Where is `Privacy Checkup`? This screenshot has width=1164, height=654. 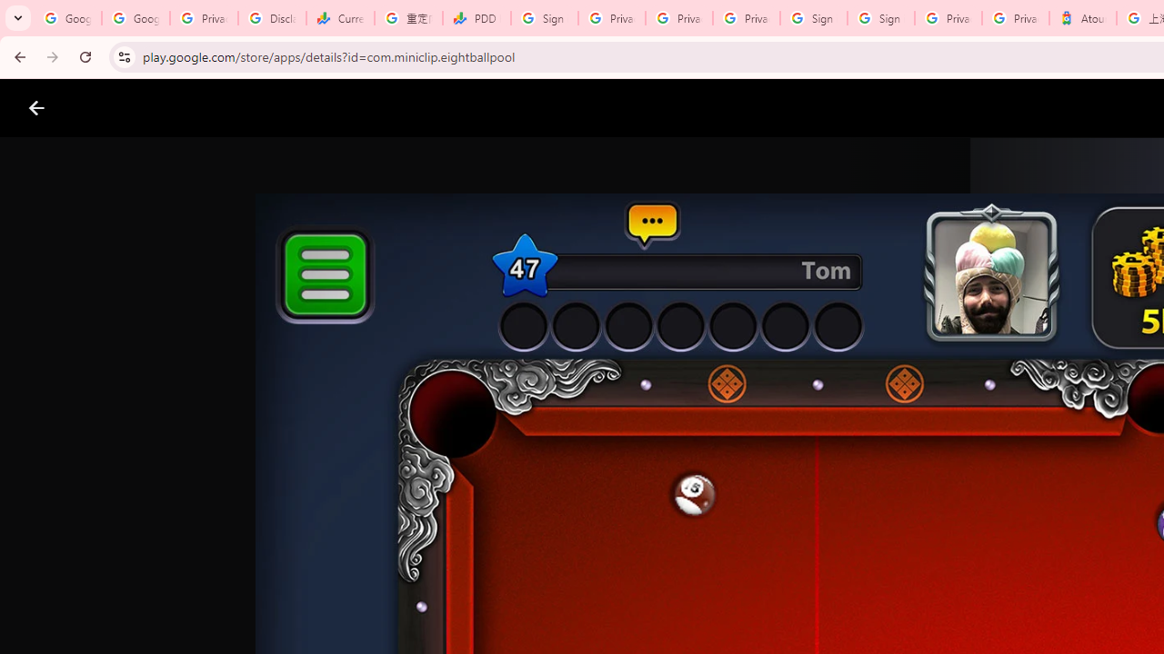 Privacy Checkup is located at coordinates (746, 18).